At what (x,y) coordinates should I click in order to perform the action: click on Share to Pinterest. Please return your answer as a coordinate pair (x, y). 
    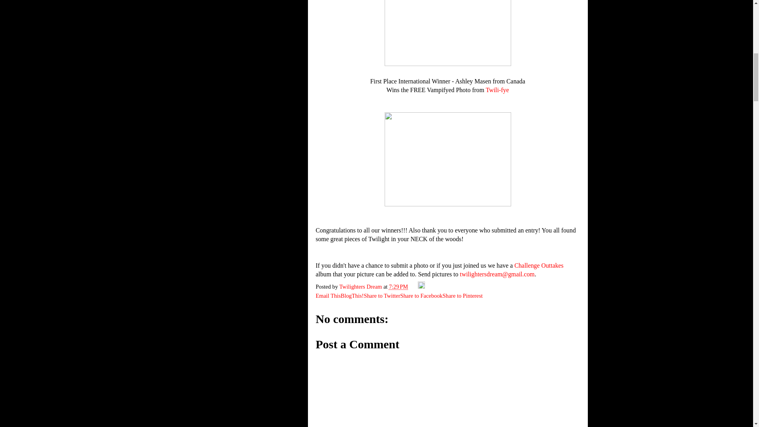
    Looking at the image, I should click on (463, 296).